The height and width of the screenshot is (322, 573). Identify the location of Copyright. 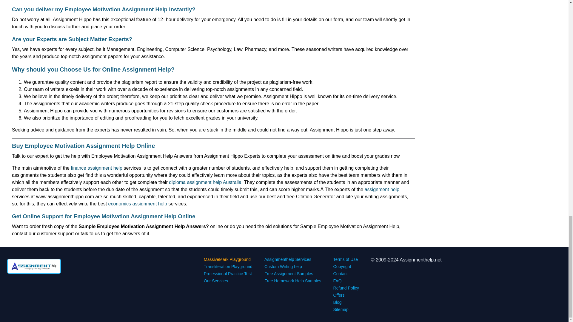
(342, 266).